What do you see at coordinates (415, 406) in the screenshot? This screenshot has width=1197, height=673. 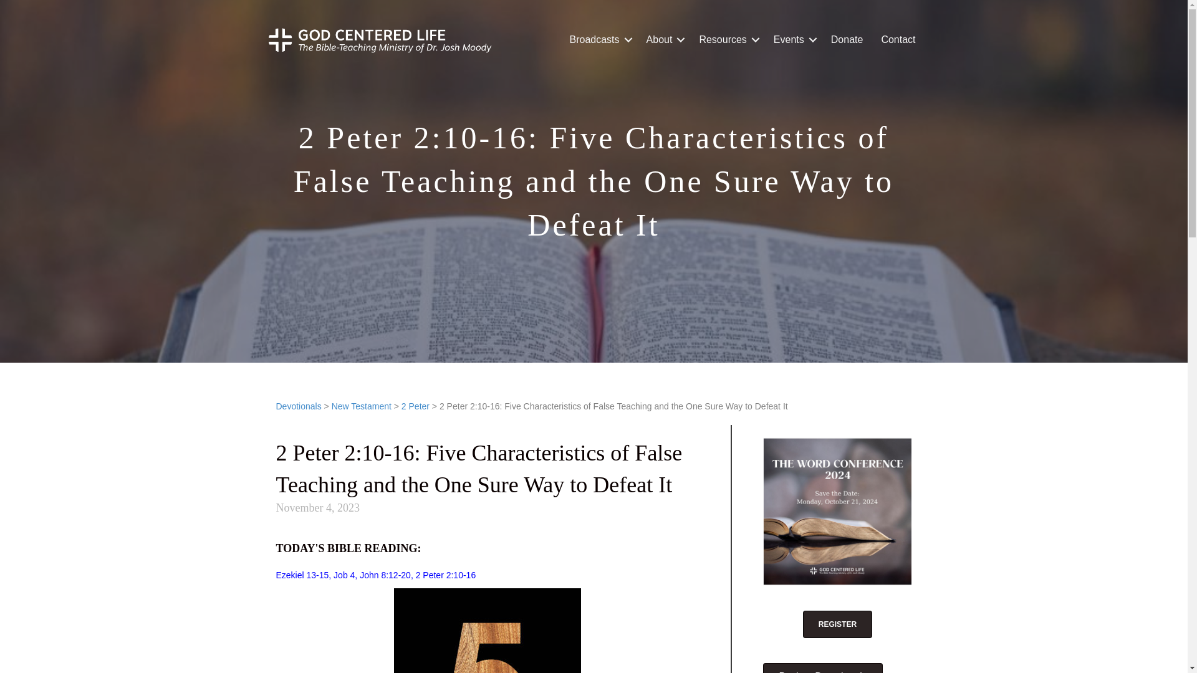 I see `2 Peter` at bounding box center [415, 406].